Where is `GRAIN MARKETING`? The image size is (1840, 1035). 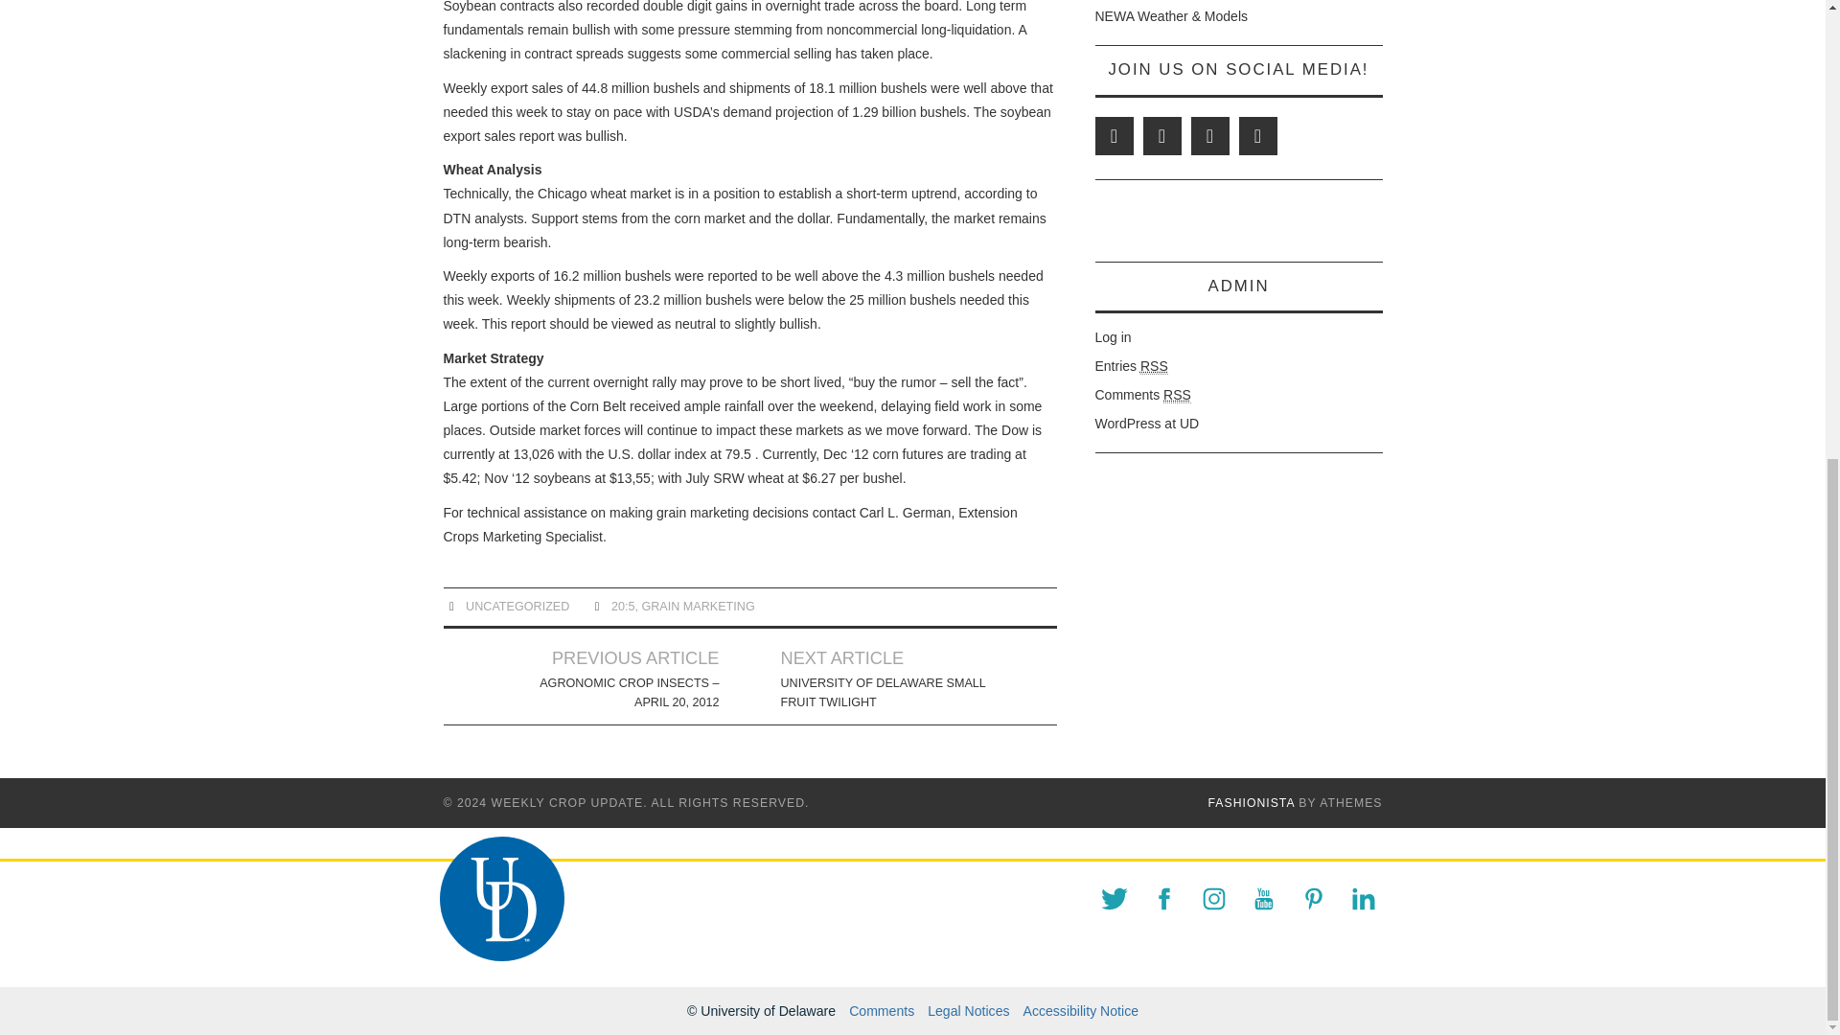 GRAIN MARKETING is located at coordinates (698, 607).